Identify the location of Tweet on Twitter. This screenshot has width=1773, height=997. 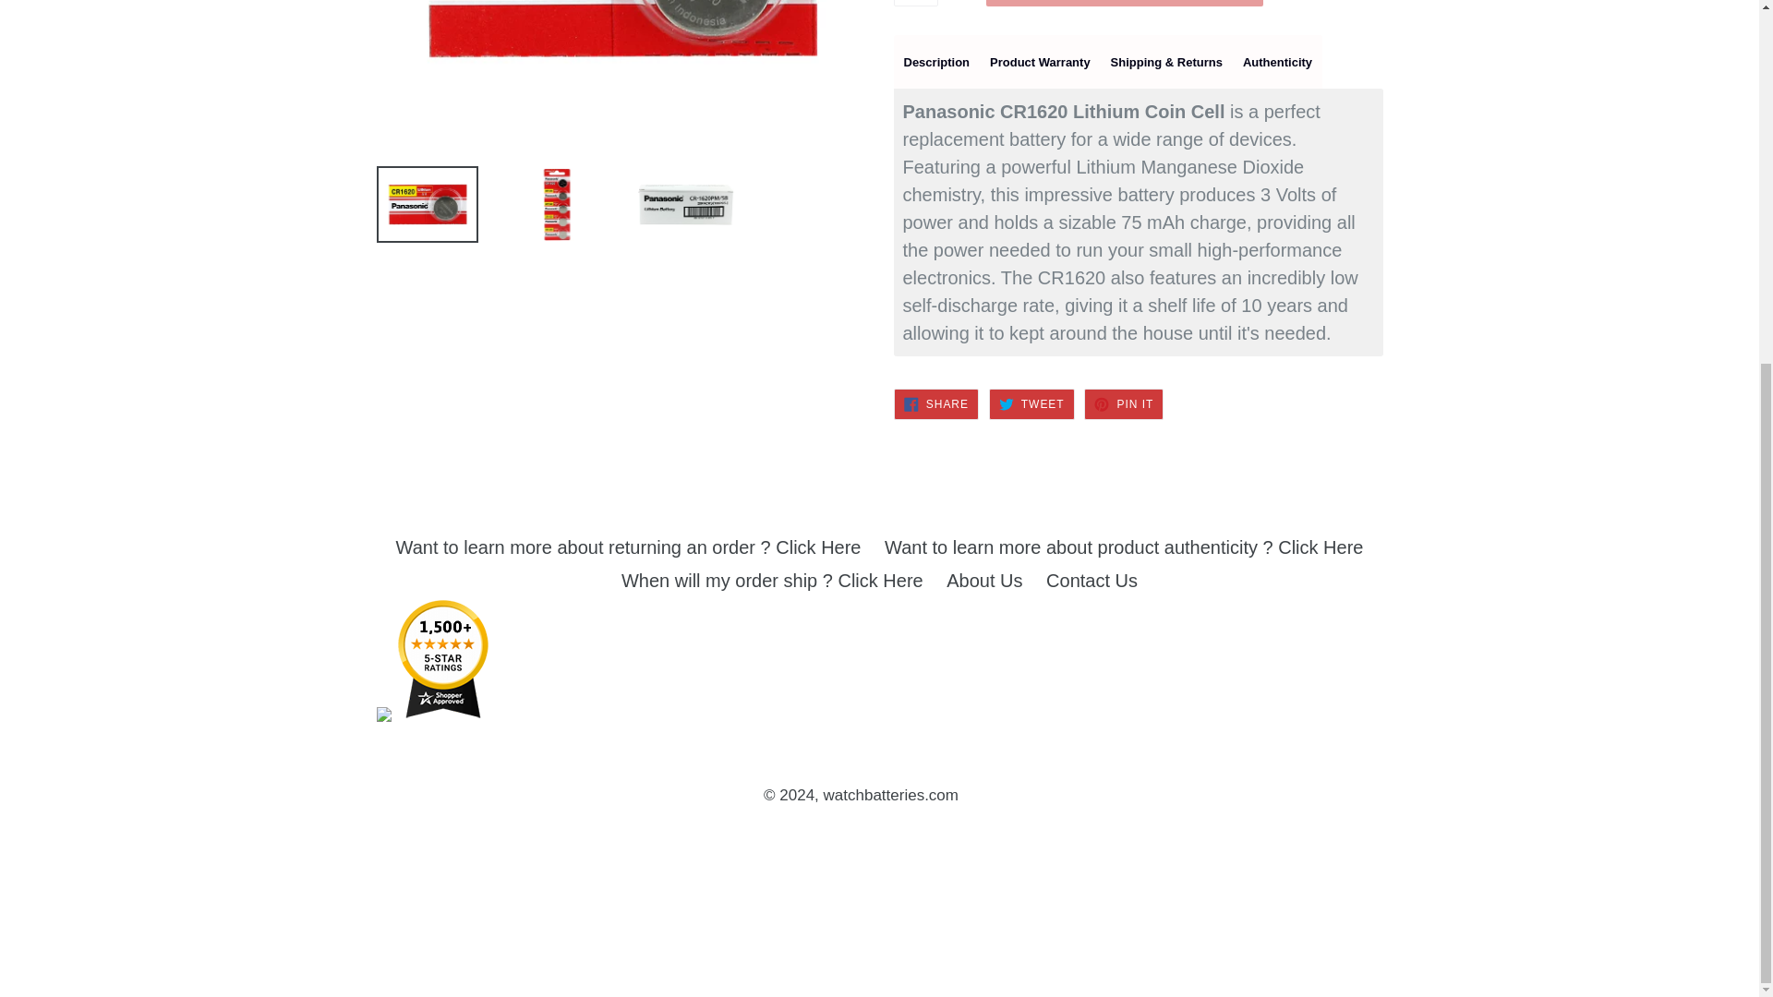
(1031, 404).